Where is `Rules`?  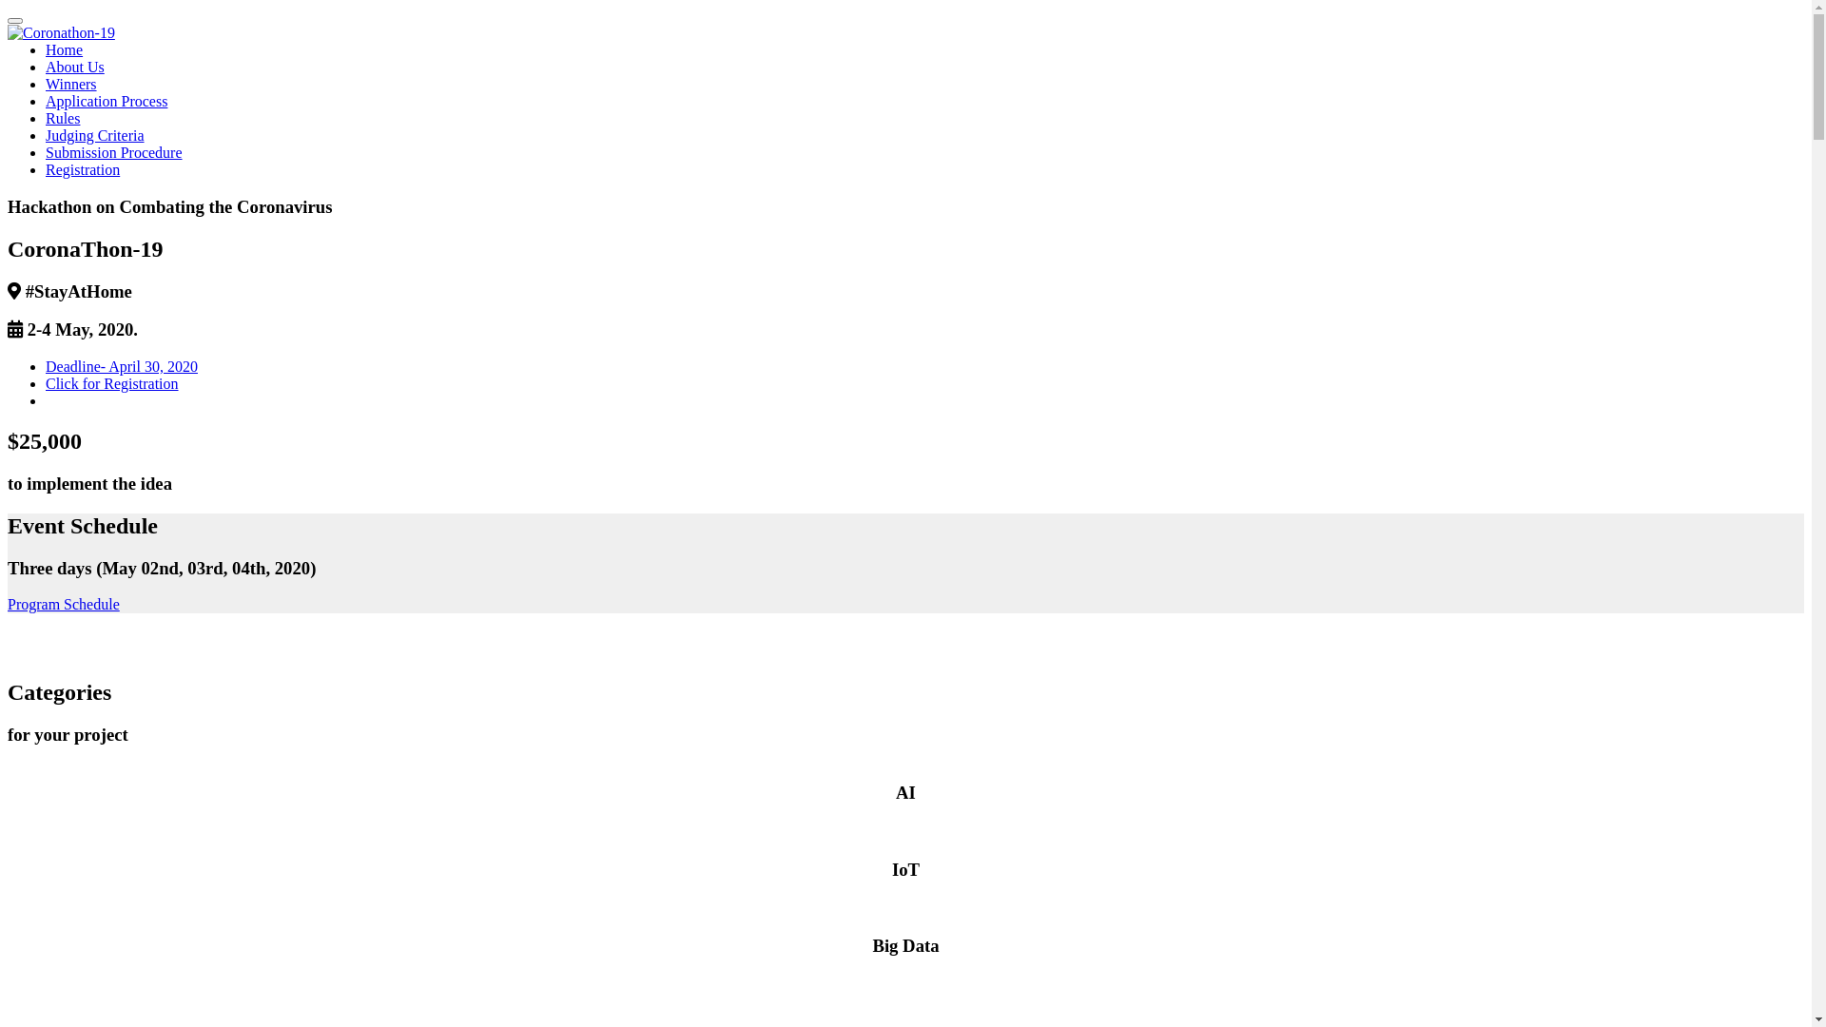 Rules is located at coordinates (63, 118).